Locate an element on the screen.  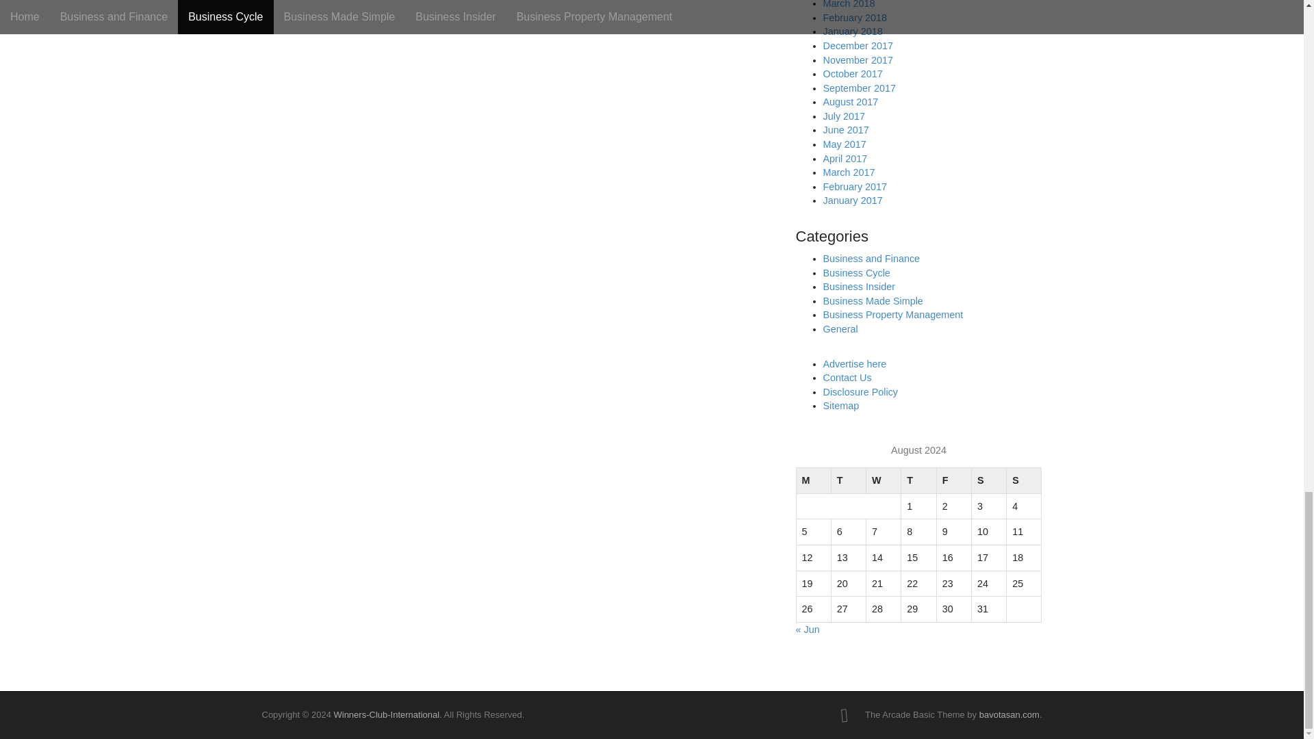
Thursday is located at coordinates (918, 480).